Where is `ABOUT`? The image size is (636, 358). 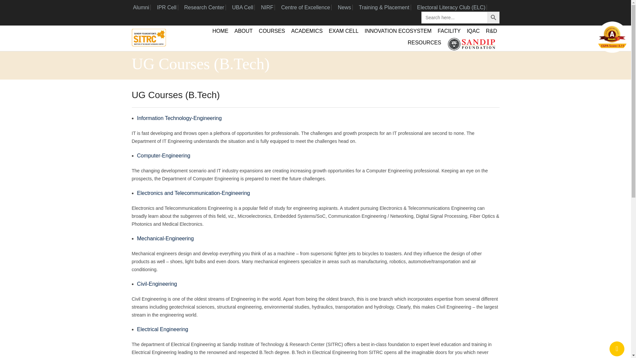 ABOUT is located at coordinates (243, 31).